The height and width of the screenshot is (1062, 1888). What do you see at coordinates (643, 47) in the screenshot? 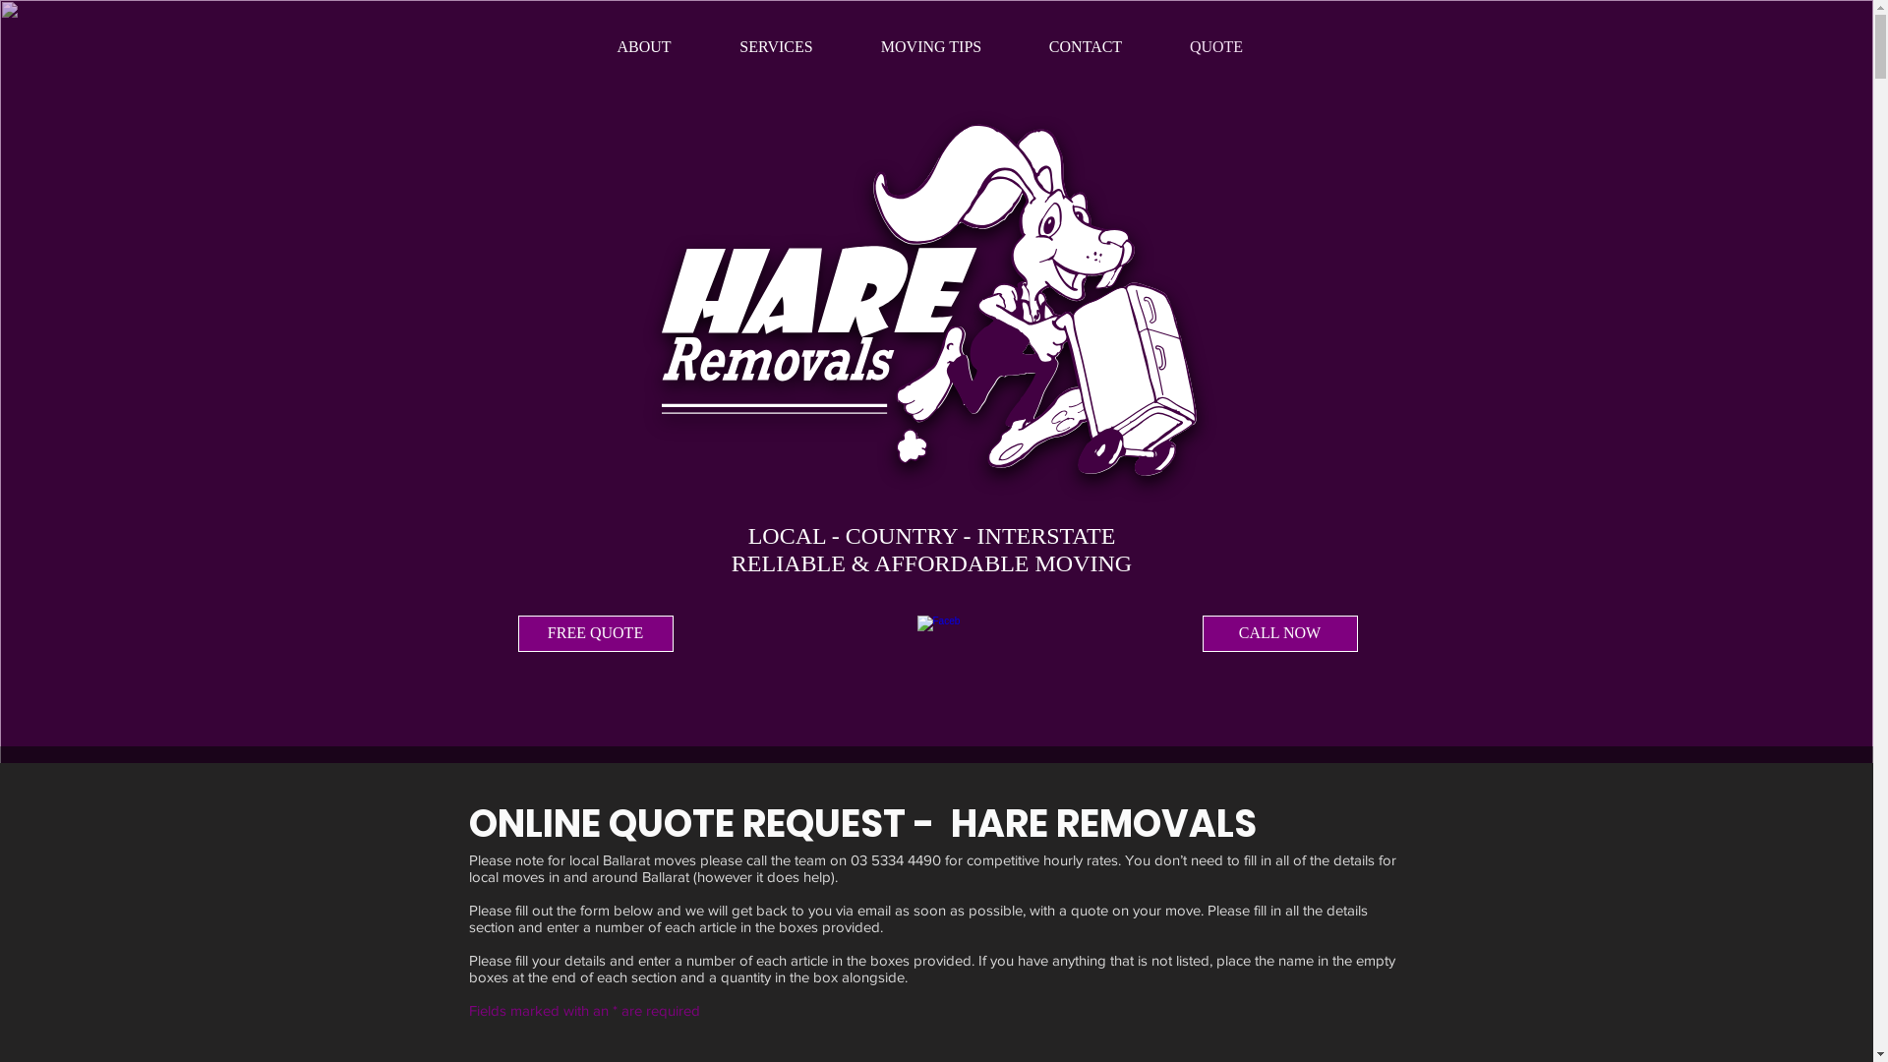
I see `ABOUT` at bounding box center [643, 47].